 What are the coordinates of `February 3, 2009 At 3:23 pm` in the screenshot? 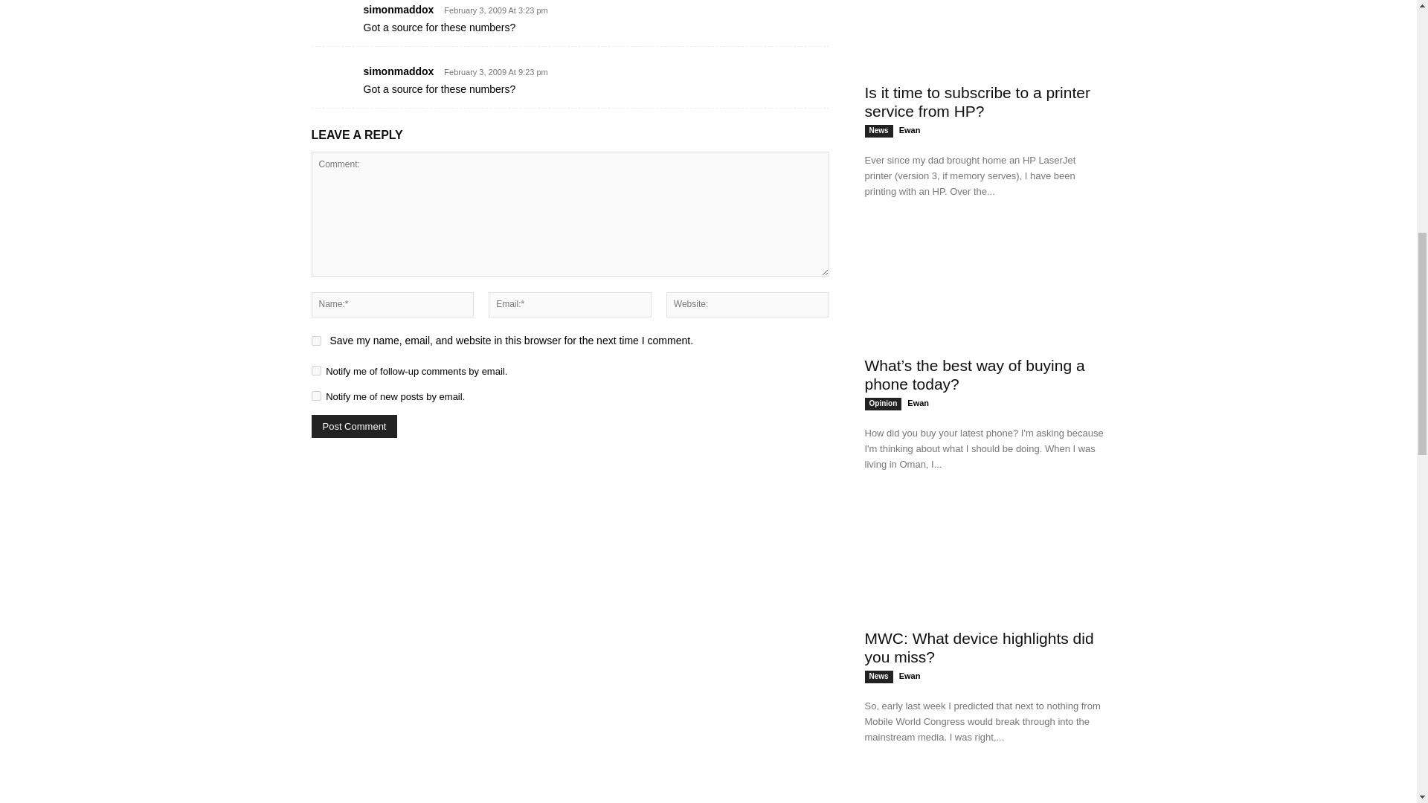 It's located at (492, 10).